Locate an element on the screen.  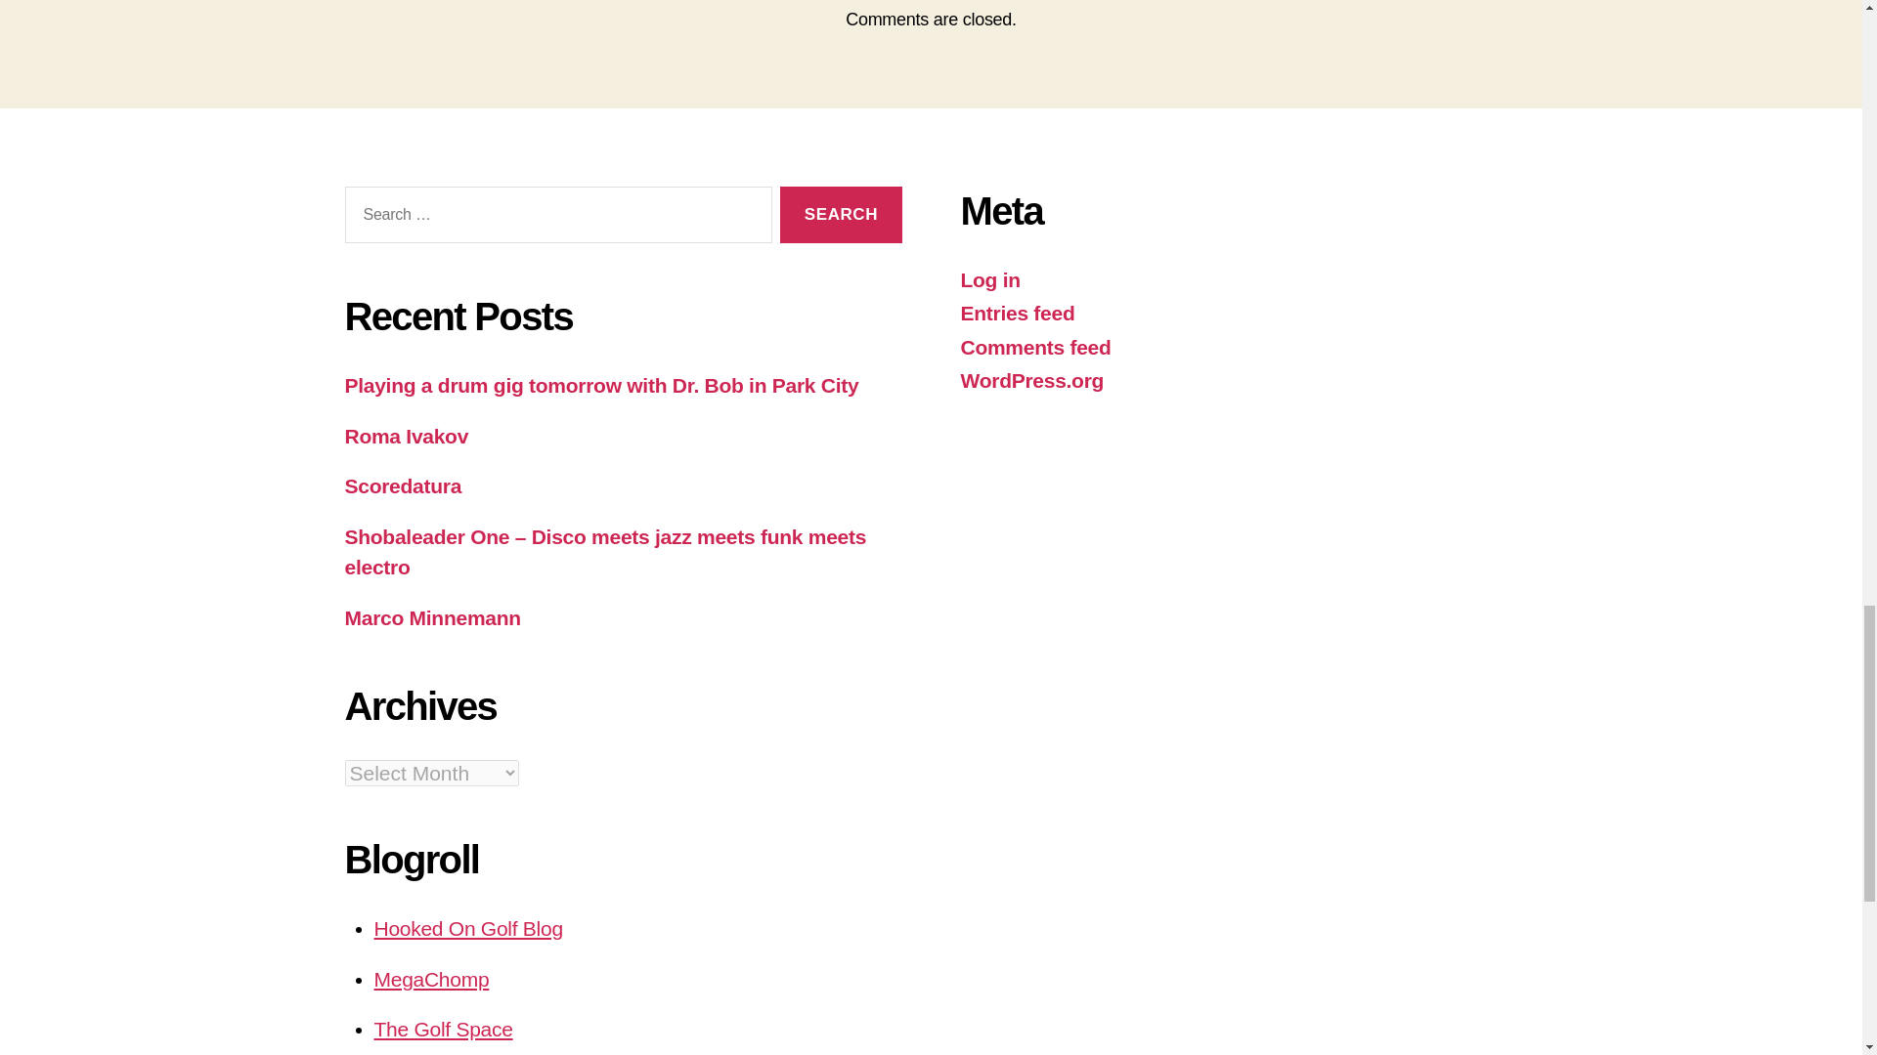
Search is located at coordinates (841, 215).